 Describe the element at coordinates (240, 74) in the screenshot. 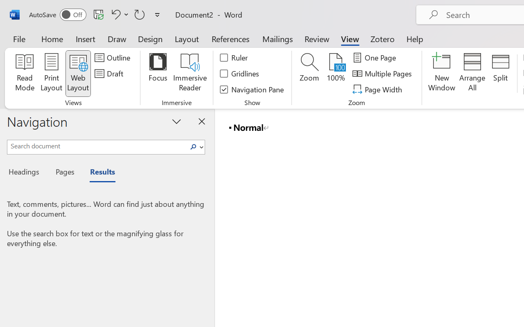

I see `Gridlines` at that location.